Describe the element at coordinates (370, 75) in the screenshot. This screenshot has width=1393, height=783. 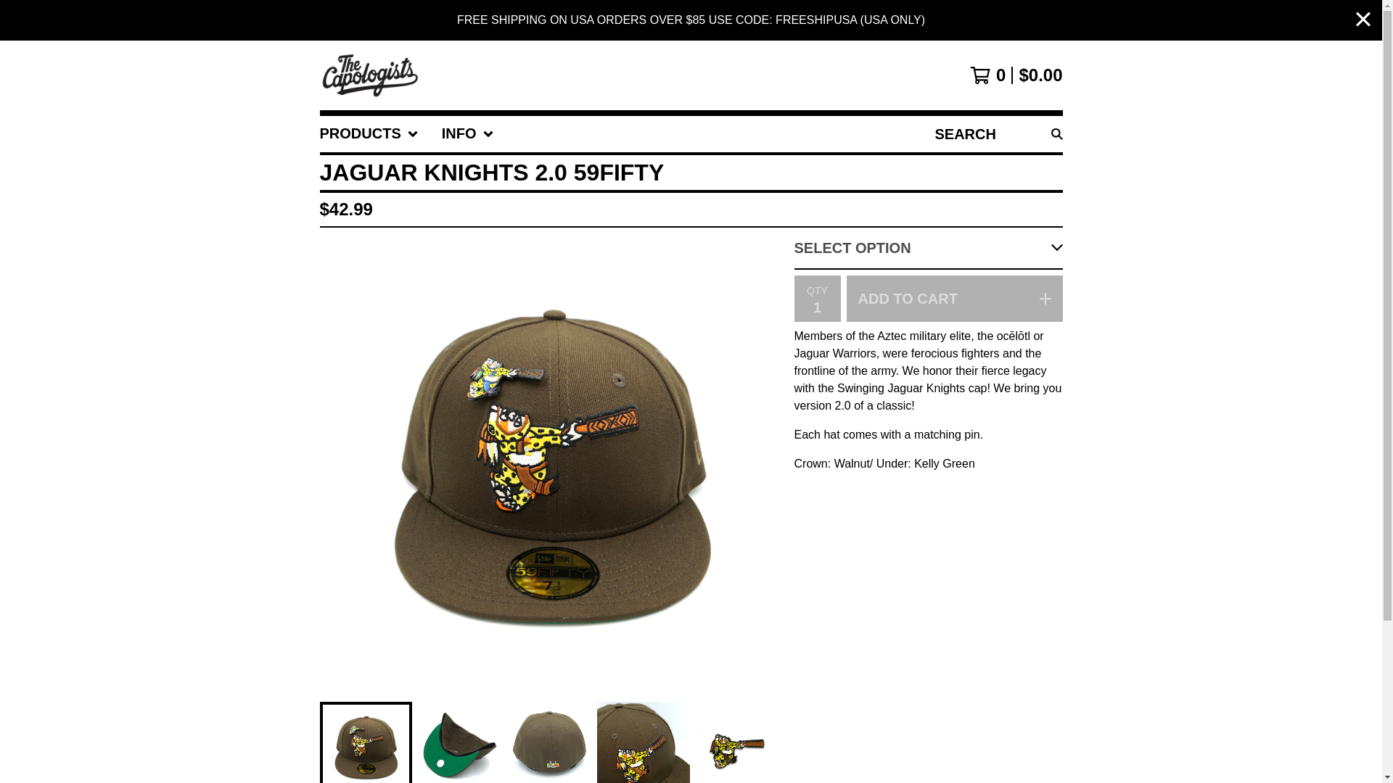
I see `Home` at that location.